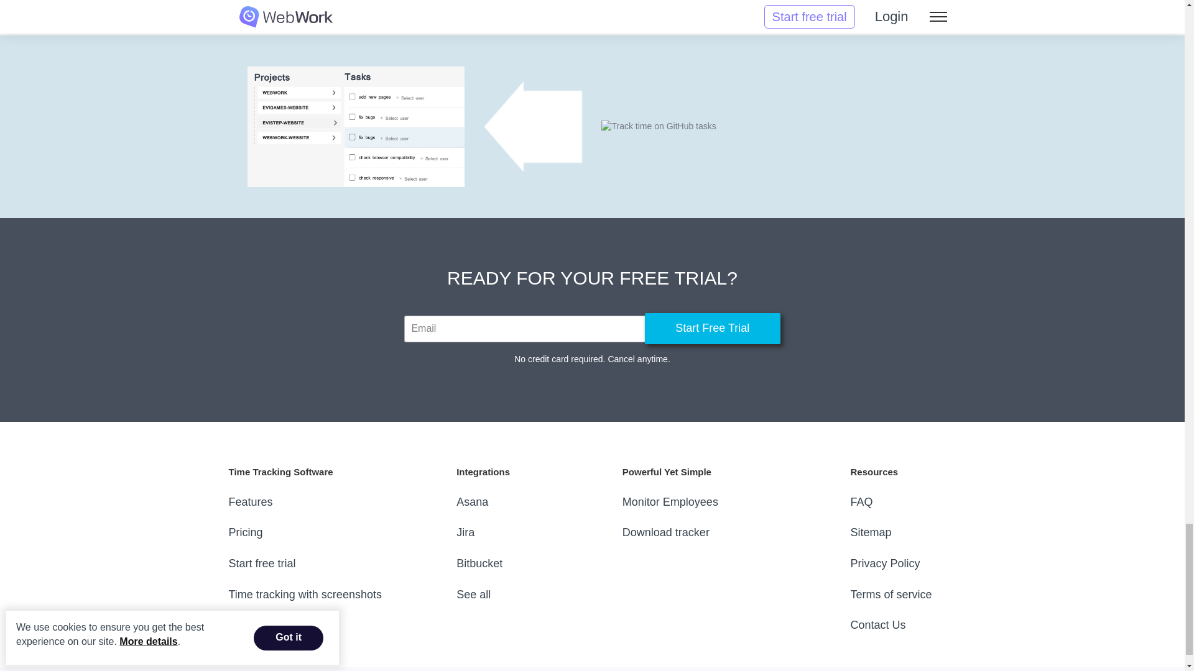 This screenshot has height=671, width=1194. Describe the element at coordinates (665, 532) in the screenshot. I see `Download tracker` at that location.